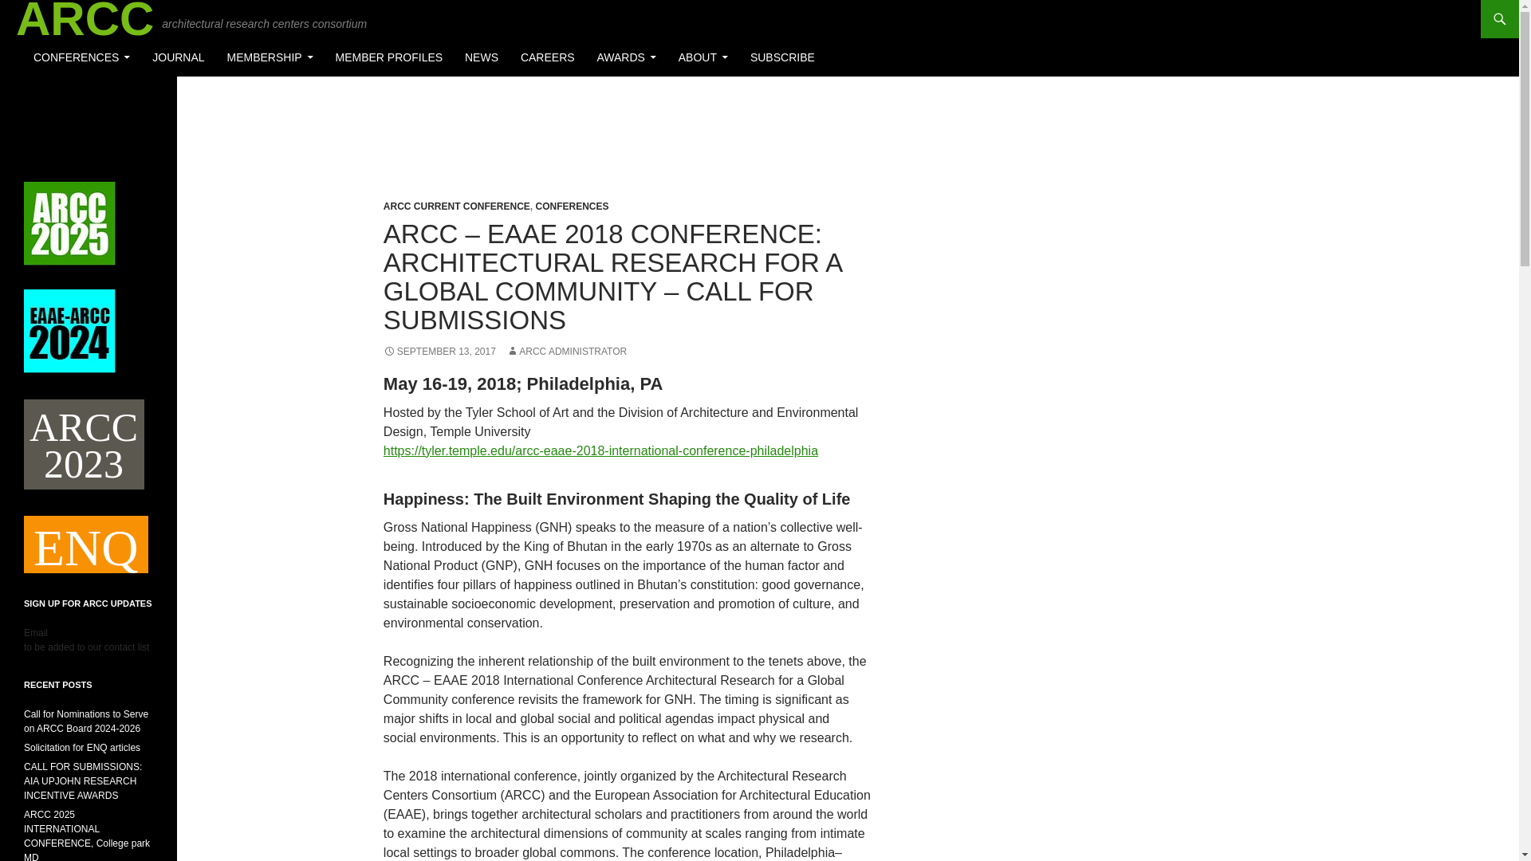  I want to click on ARCC ADMINISTRATOR, so click(566, 352).